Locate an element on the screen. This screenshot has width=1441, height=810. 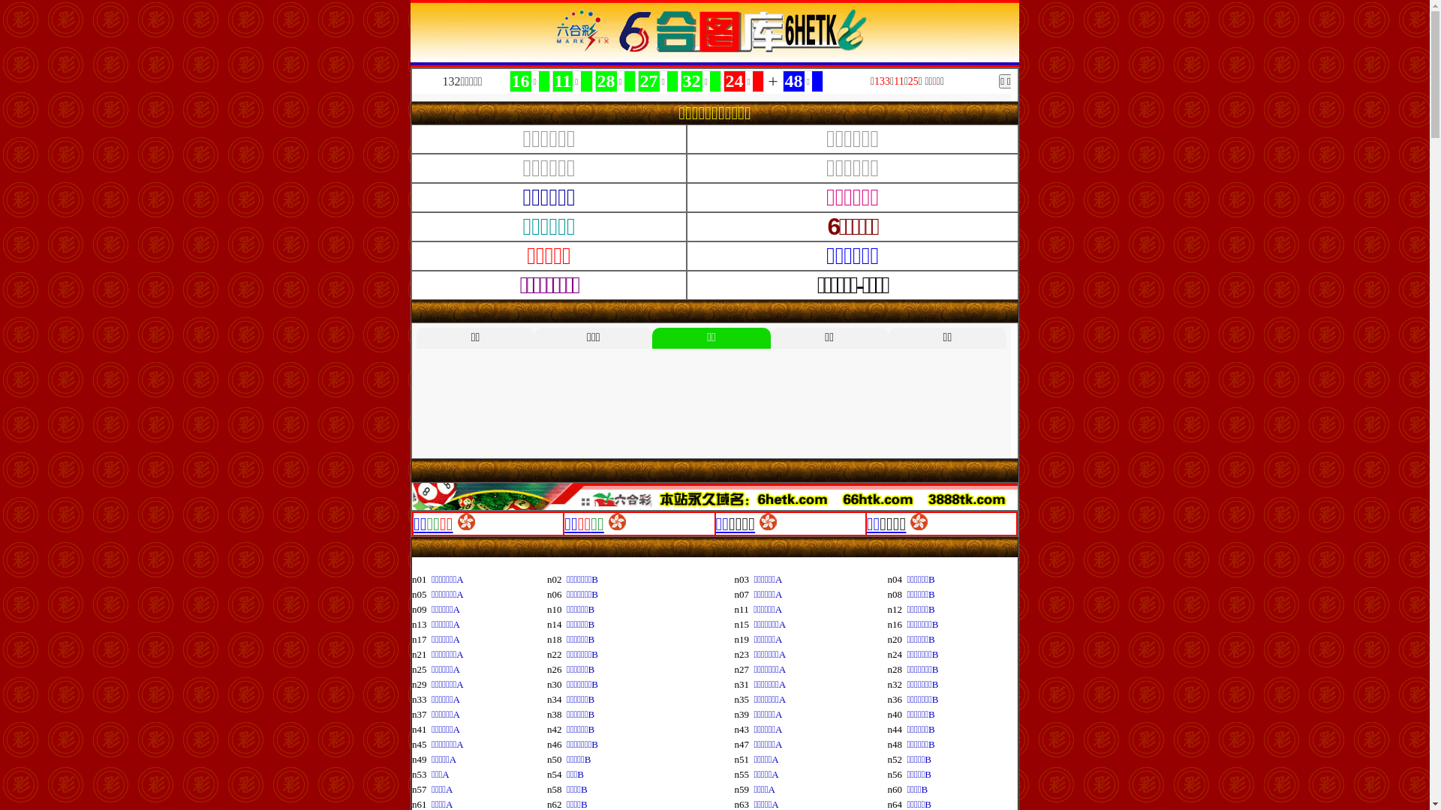
n57  is located at coordinates (422, 789).